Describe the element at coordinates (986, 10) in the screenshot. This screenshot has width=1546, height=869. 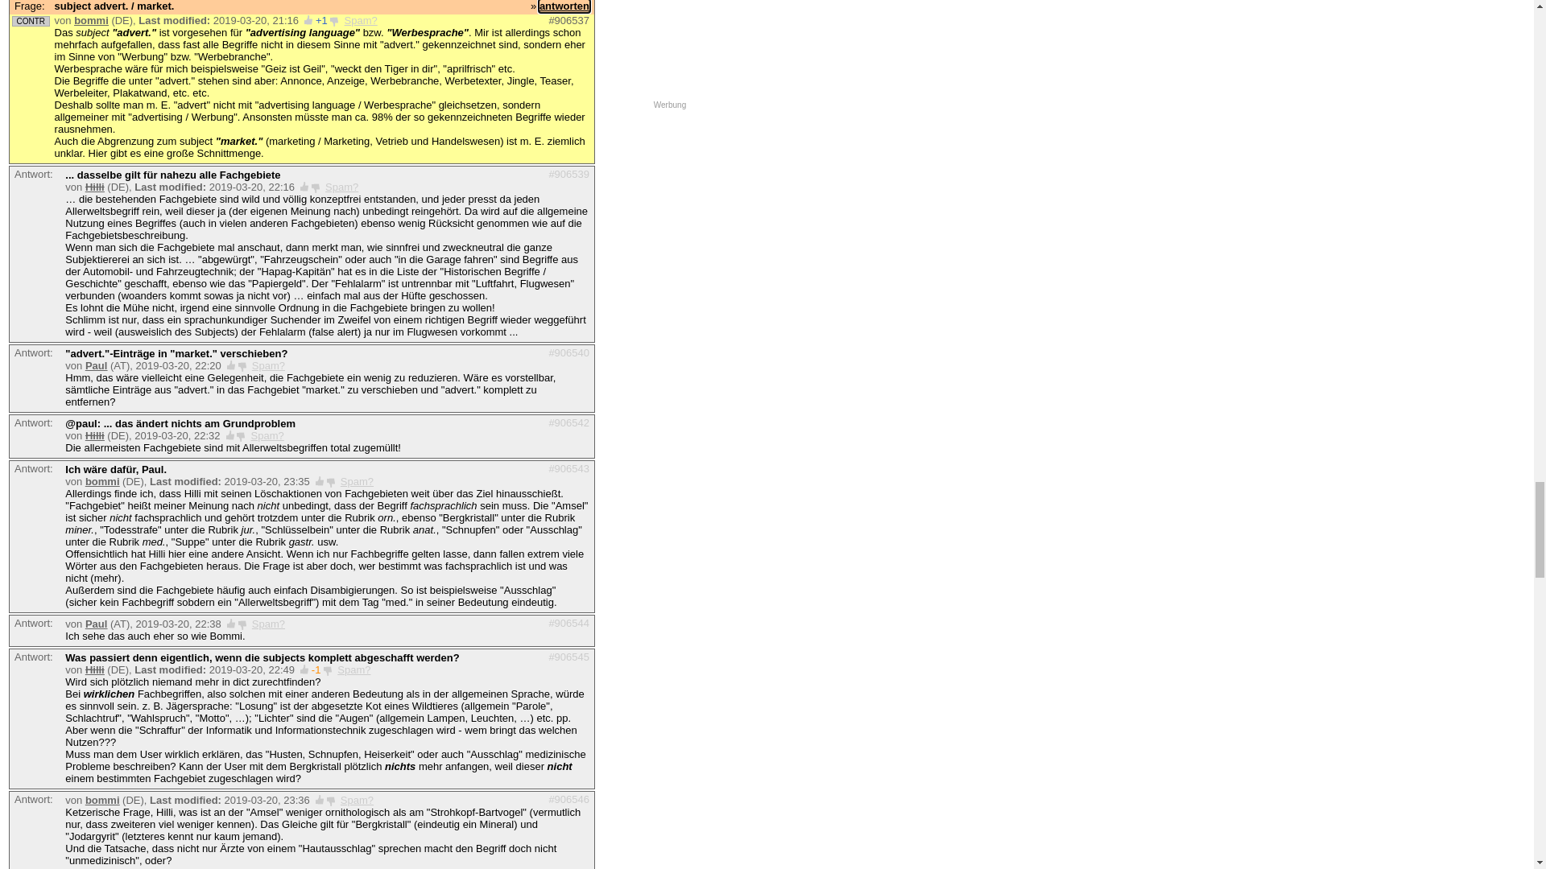
I see `HR` at that location.